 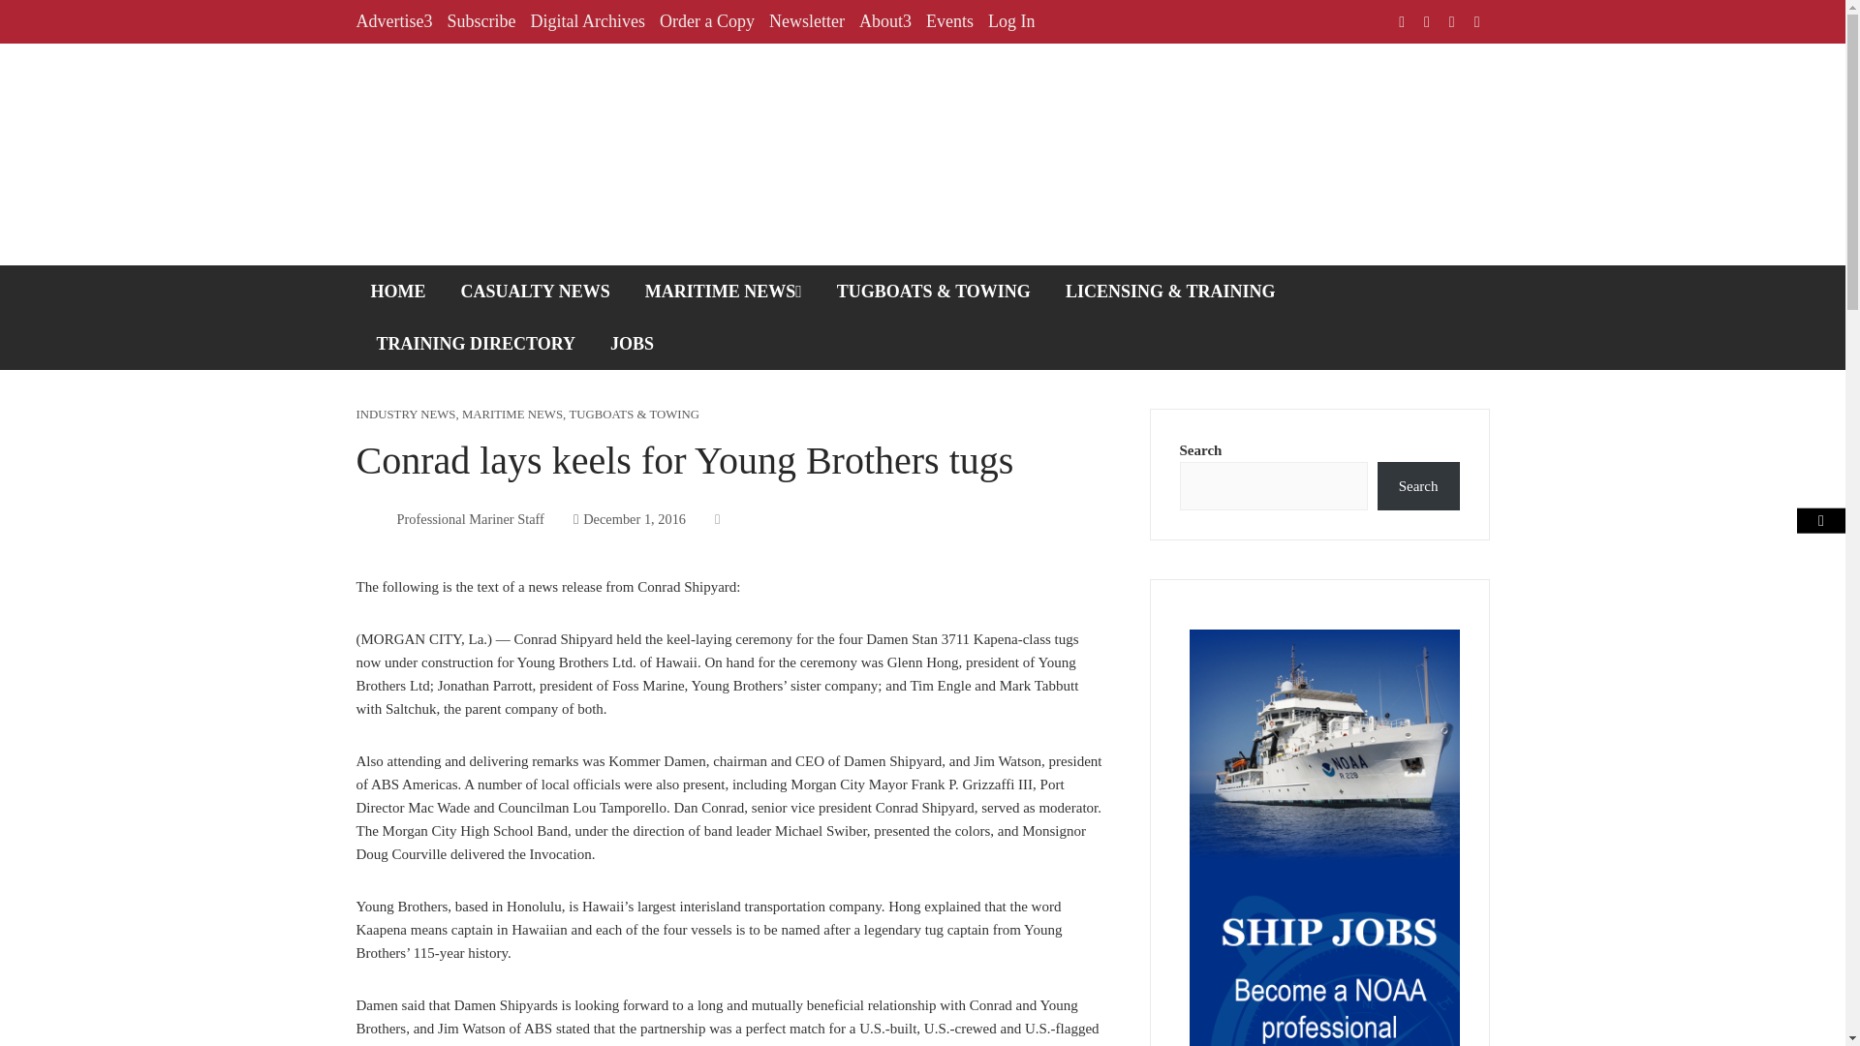 I want to click on HOME, so click(x=399, y=292).